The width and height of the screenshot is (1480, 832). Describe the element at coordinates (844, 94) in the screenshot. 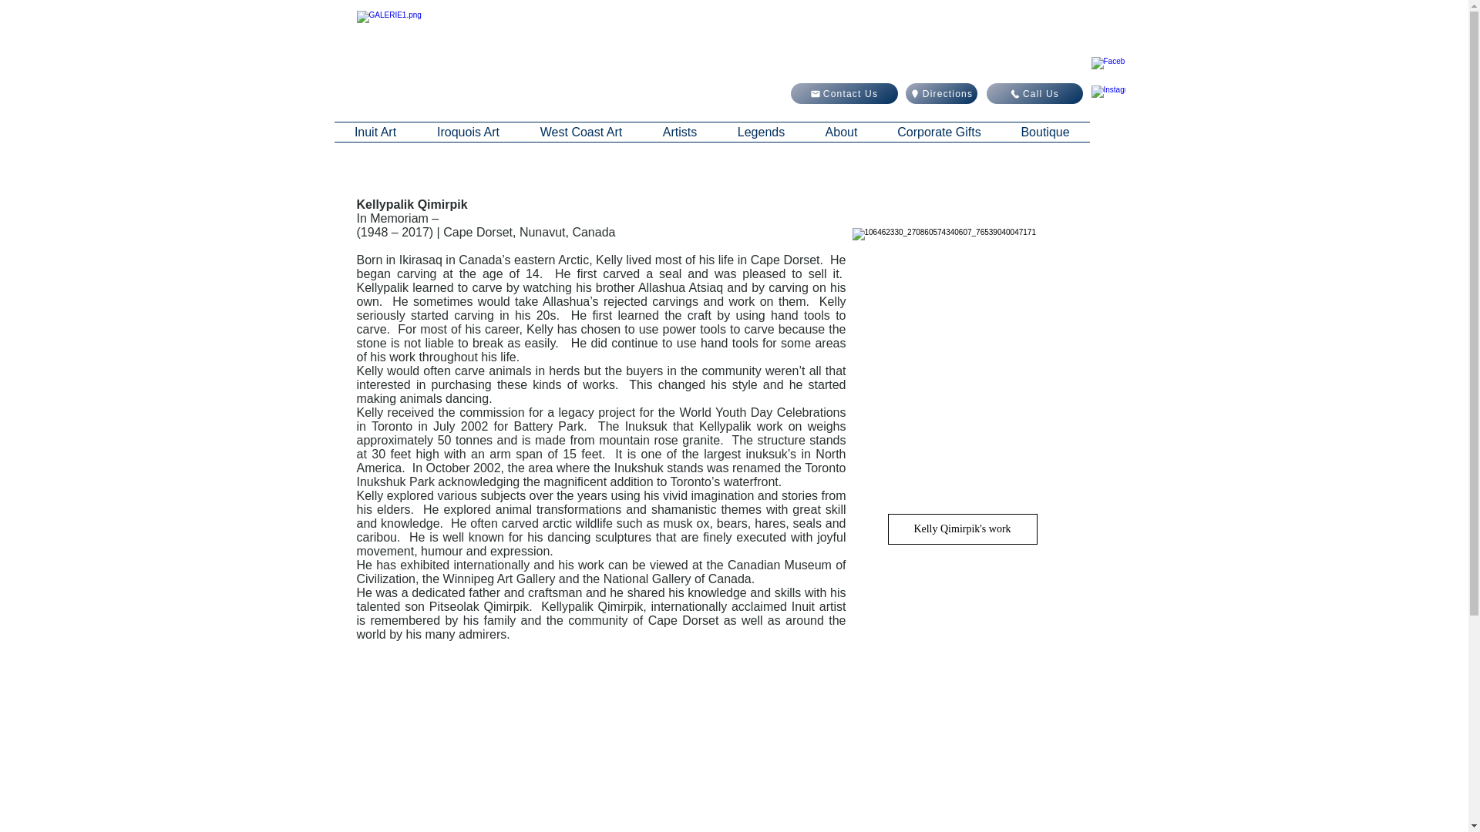

I see `Contact Us` at that location.